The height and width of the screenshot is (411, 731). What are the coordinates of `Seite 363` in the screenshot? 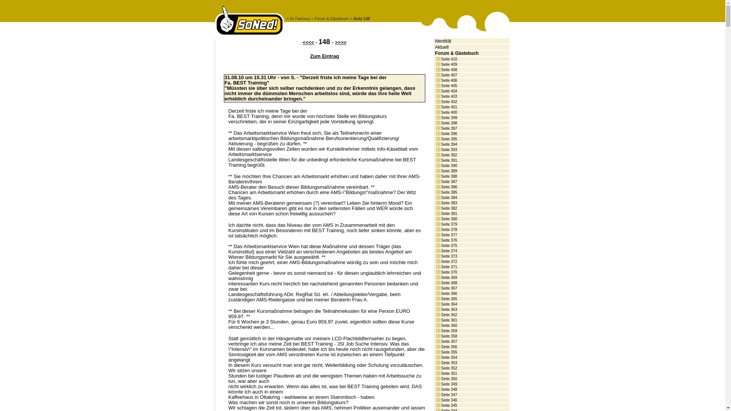 It's located at (448, 310).